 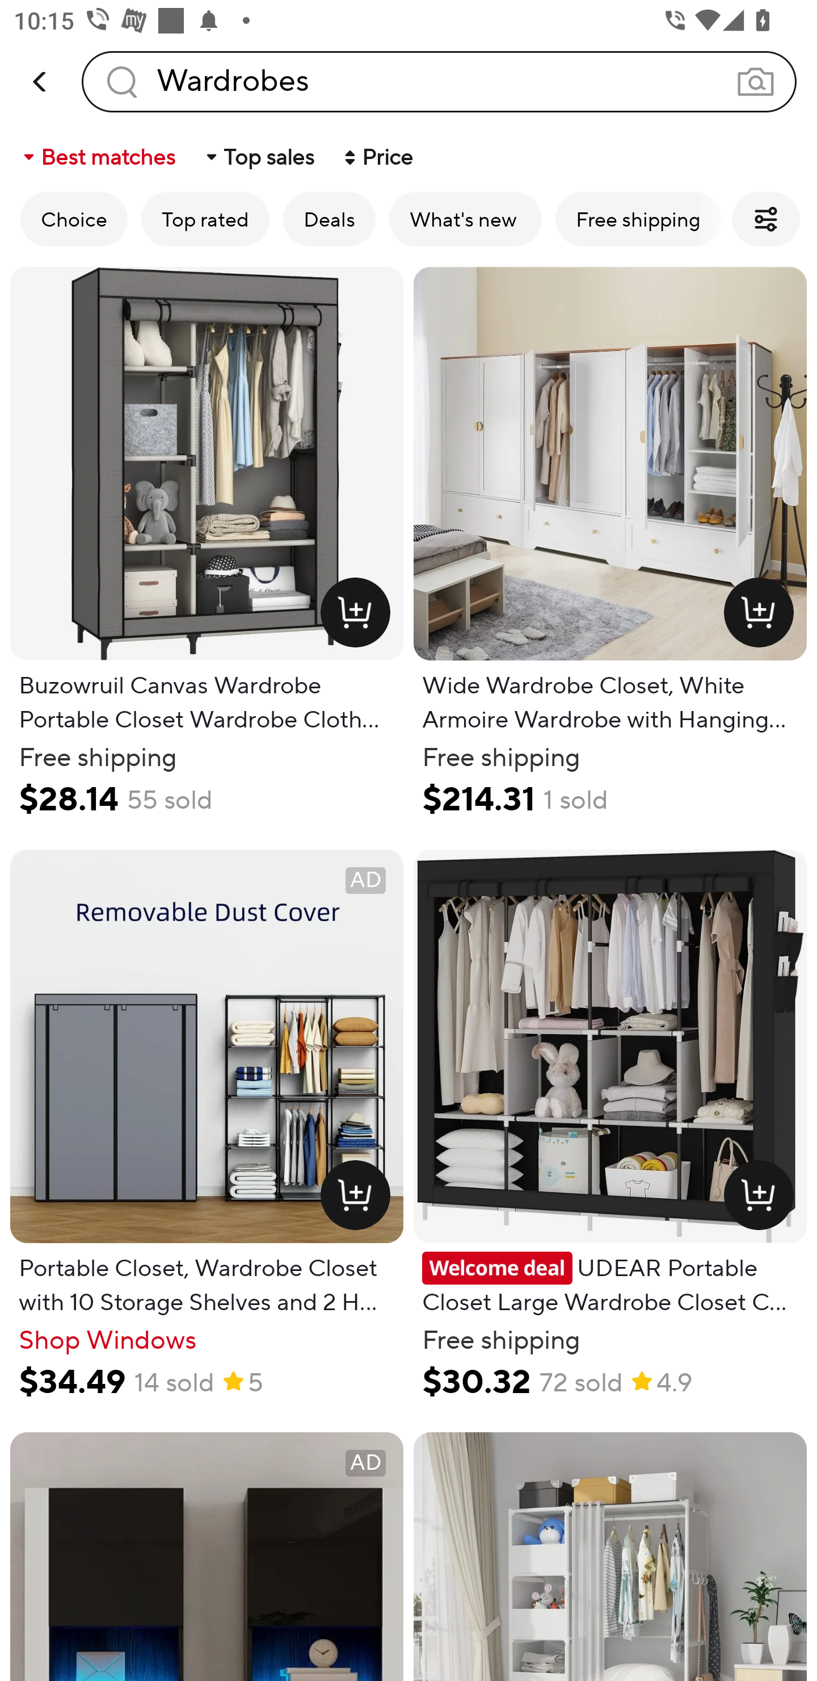 What do you see at coordinates (41, 82) in the screenshot?
I see `back` at bounding box center [41, 82].